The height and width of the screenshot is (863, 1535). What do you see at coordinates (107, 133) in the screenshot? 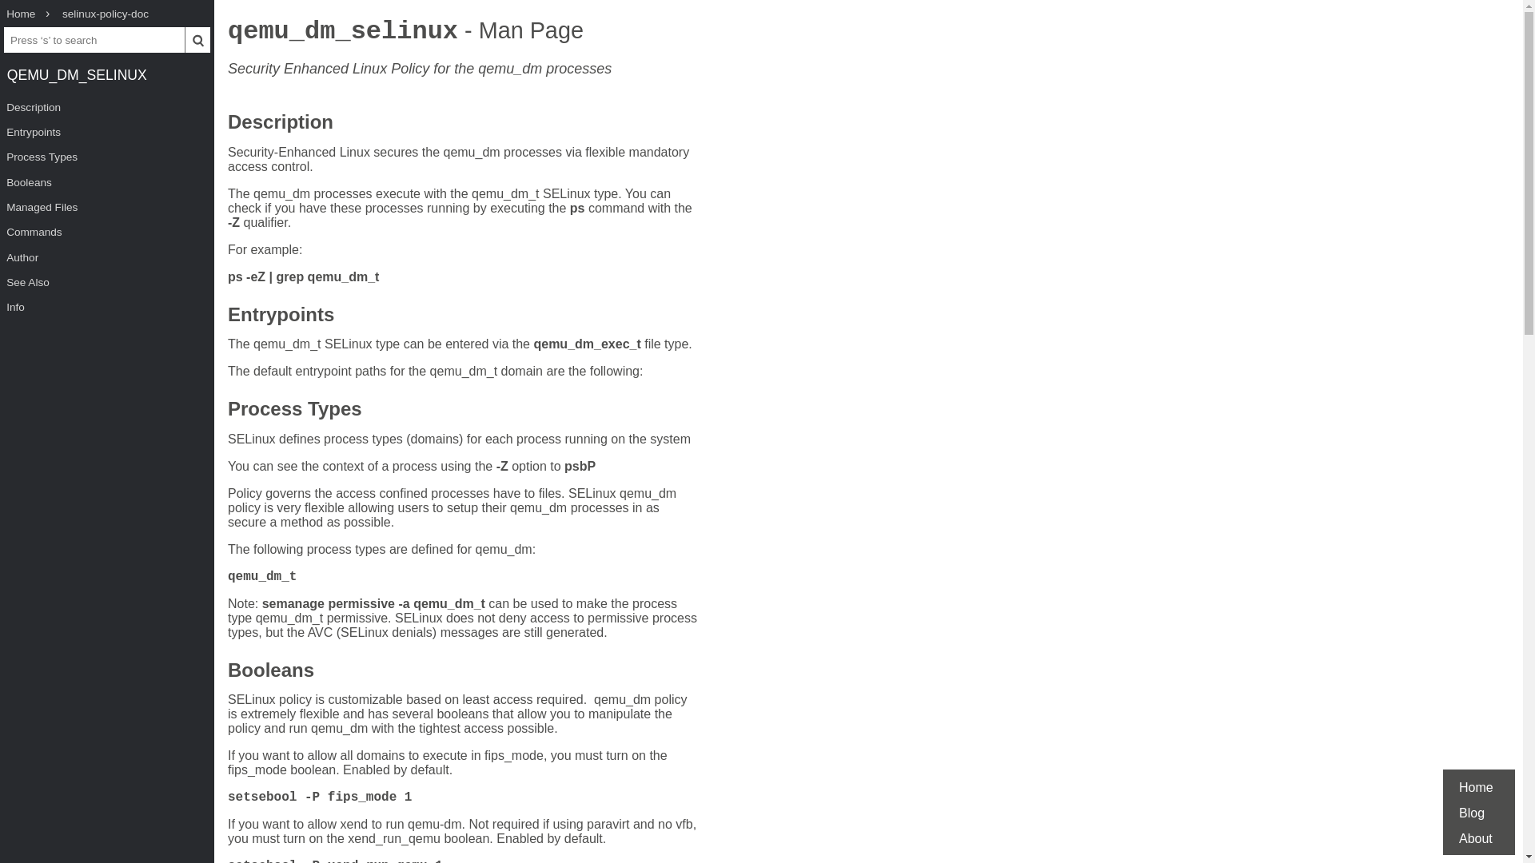
I see `Entrypoints` at bounding box center [107, 133].